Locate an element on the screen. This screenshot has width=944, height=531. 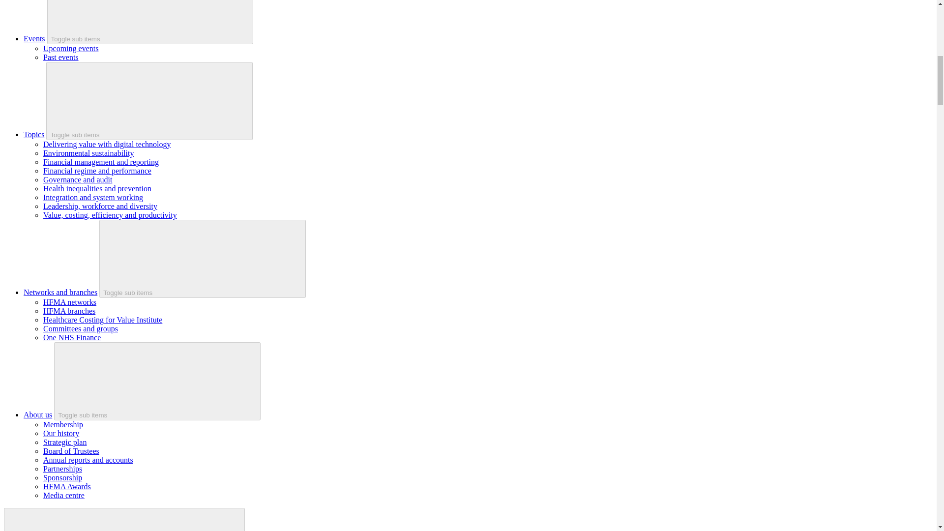
Upcoming events is located at coordinates (71, 48).